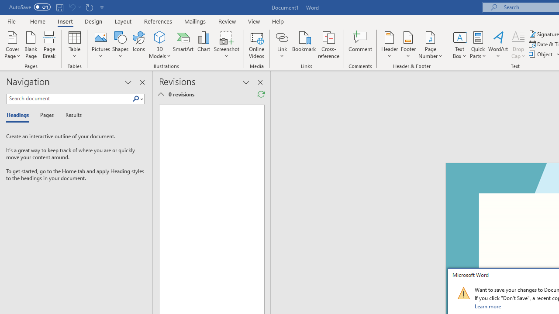 The width and height of the screenshot is (559, 314). What do you see at coordinates (204, 44) in the screenshot?
I see `Chart...` at bounding box center [204, 44].